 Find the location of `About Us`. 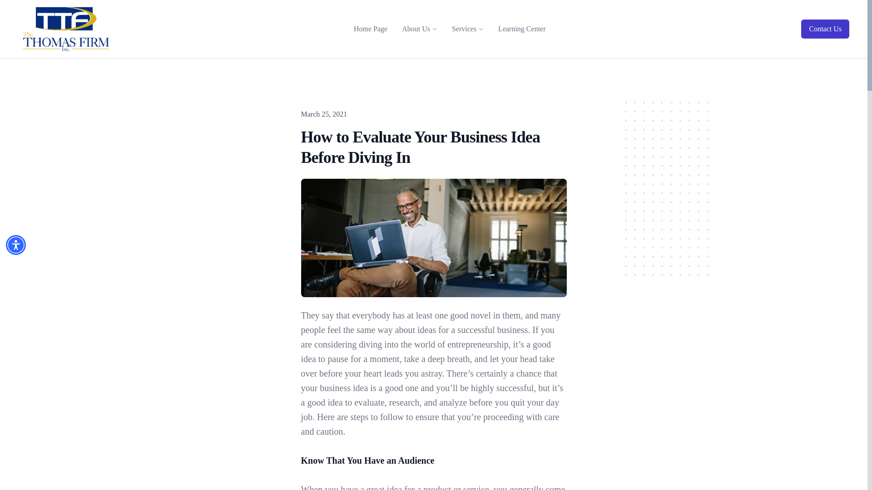

About Us is located at coordinates (416, 29).